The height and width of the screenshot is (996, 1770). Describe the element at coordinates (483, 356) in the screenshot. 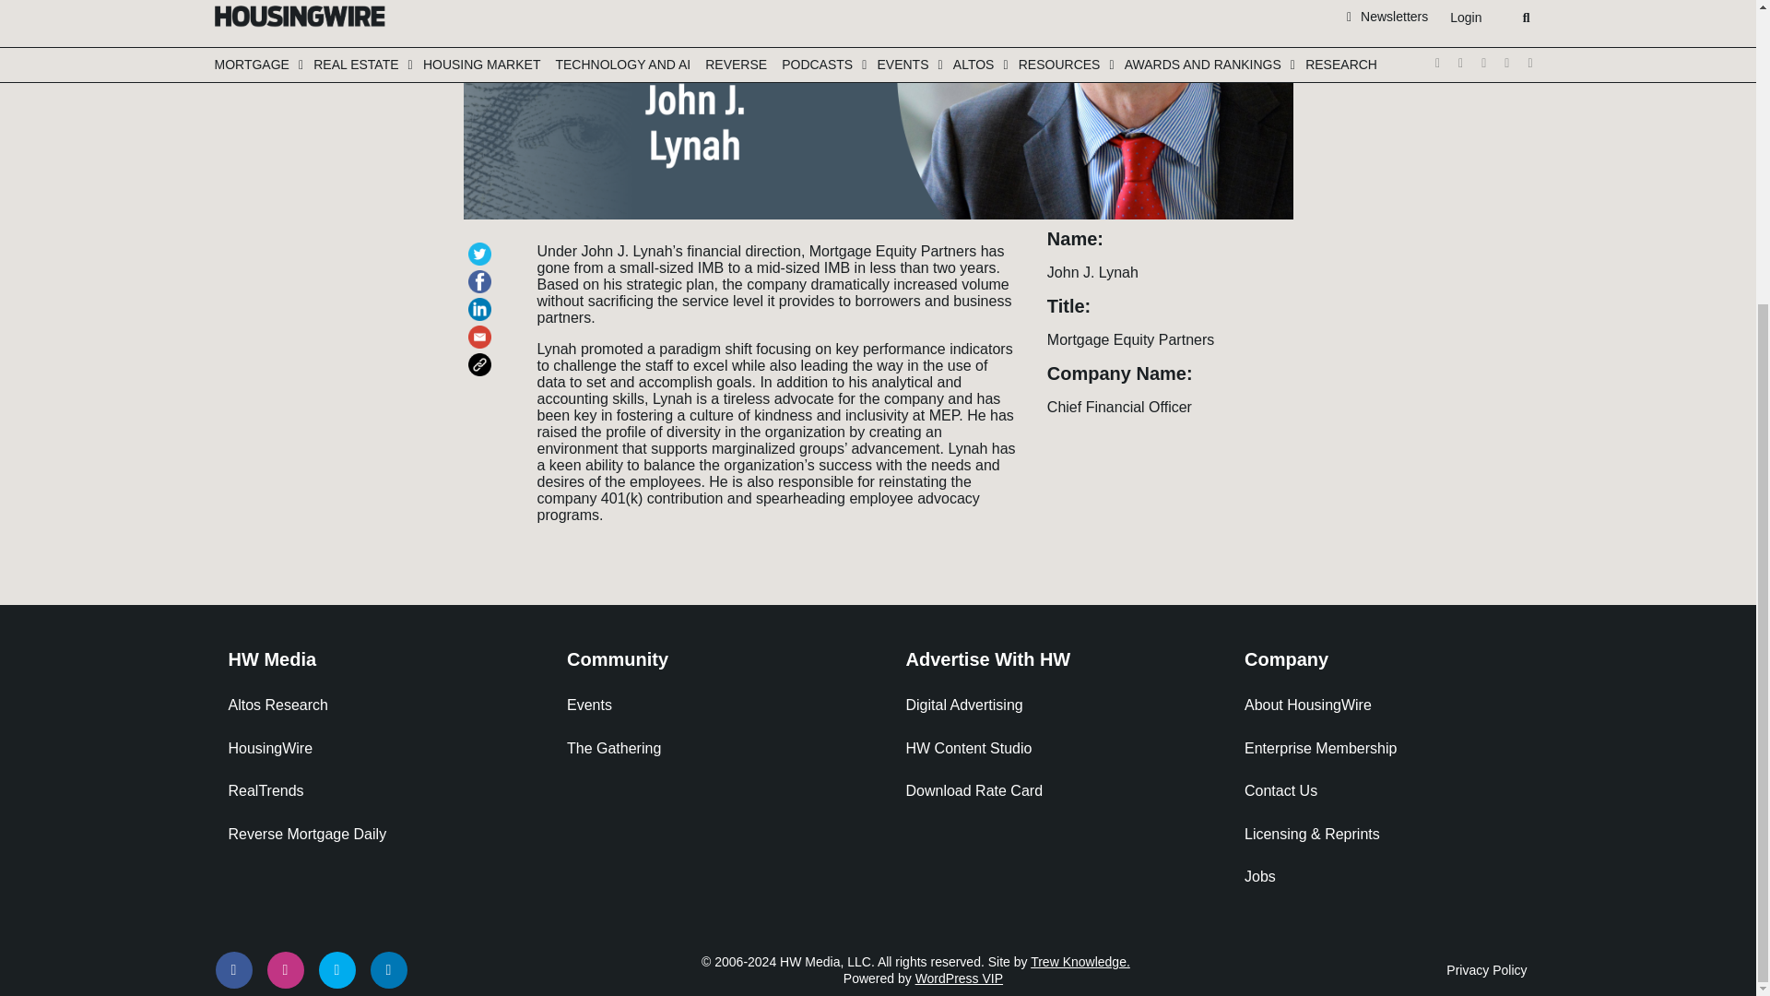

I see `Click to copy link` at that location.